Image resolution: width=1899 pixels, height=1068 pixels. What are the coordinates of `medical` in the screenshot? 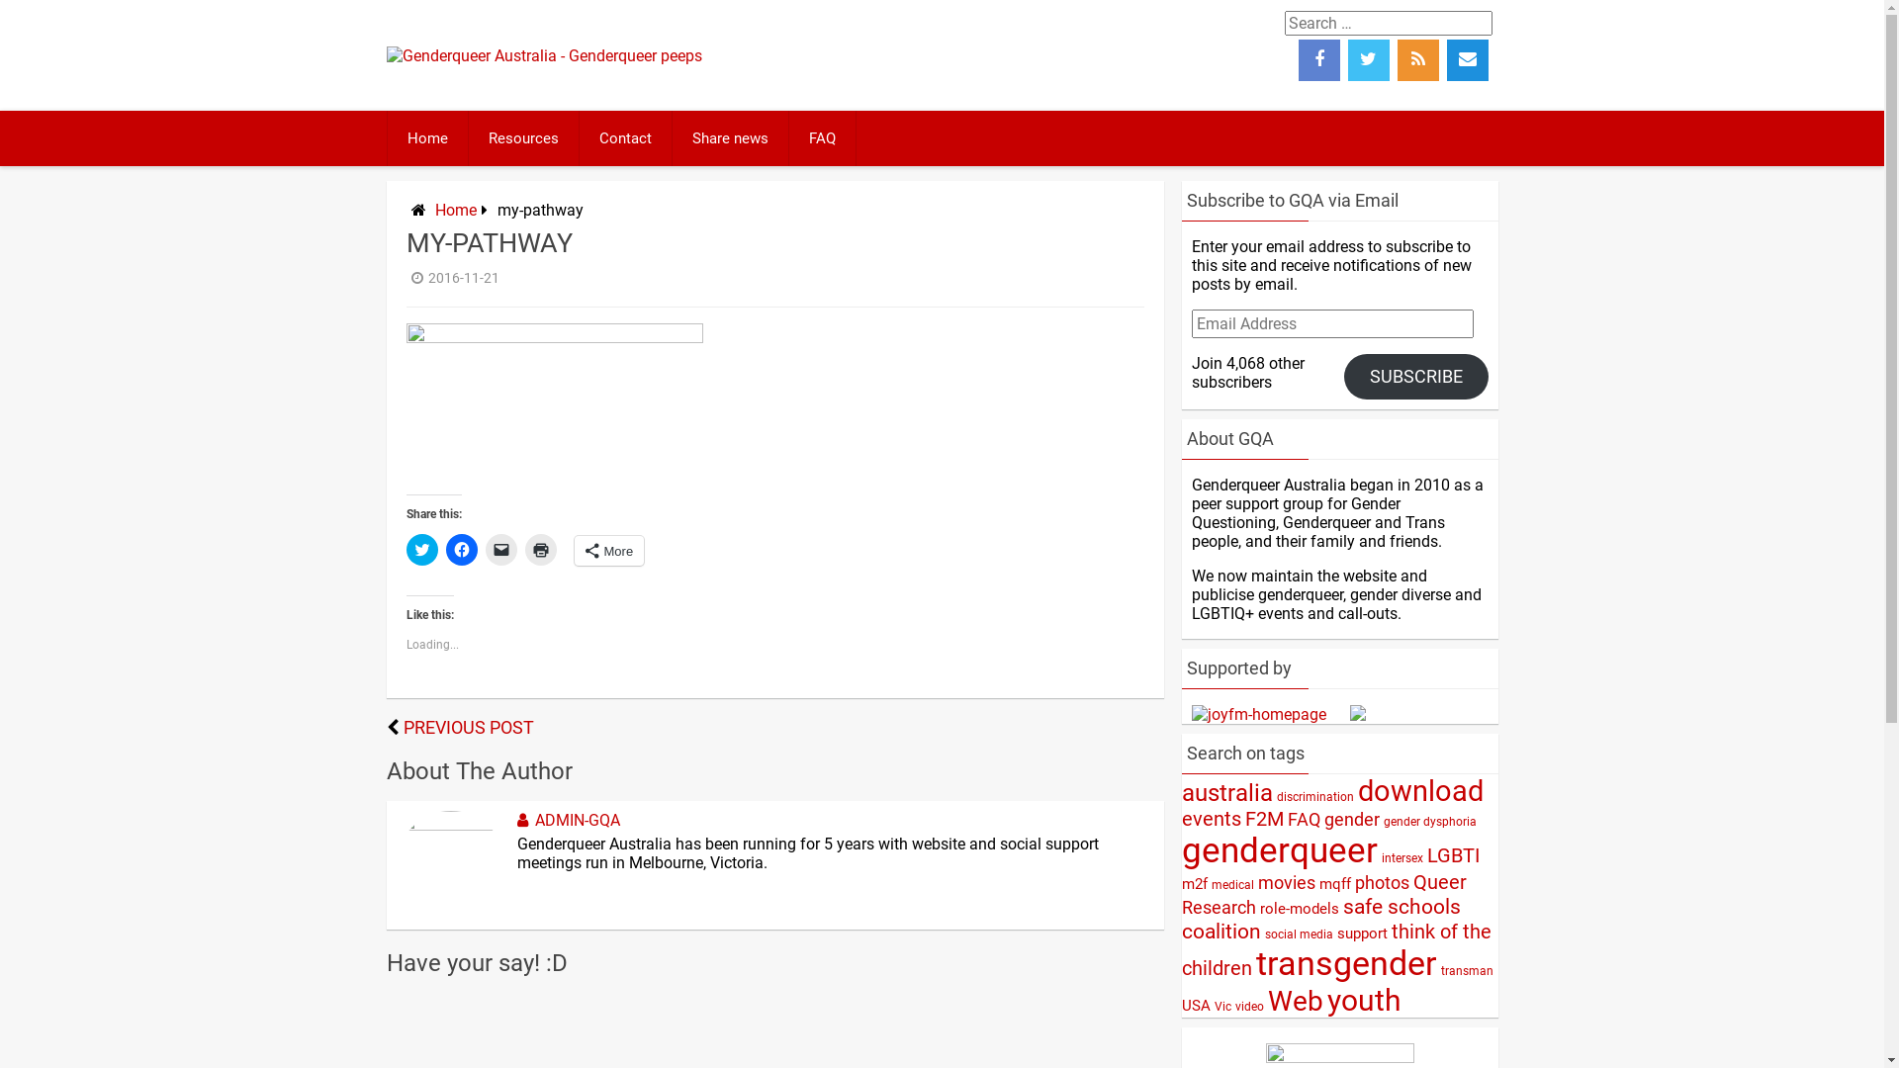 It's located at (1232, 885).